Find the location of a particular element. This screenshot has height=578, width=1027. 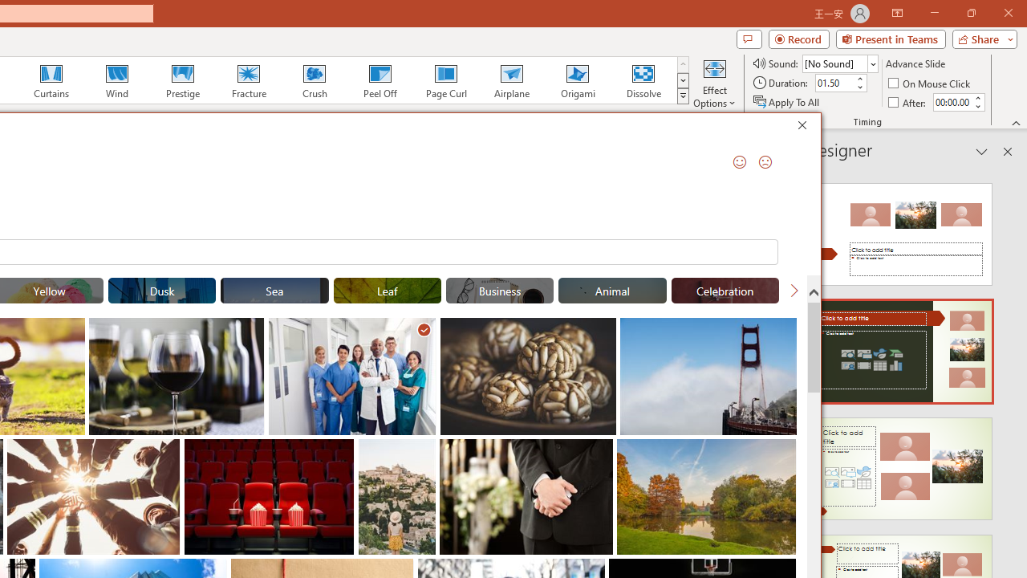

Collapse the Ribbon is located at coordinates (1017, 122).